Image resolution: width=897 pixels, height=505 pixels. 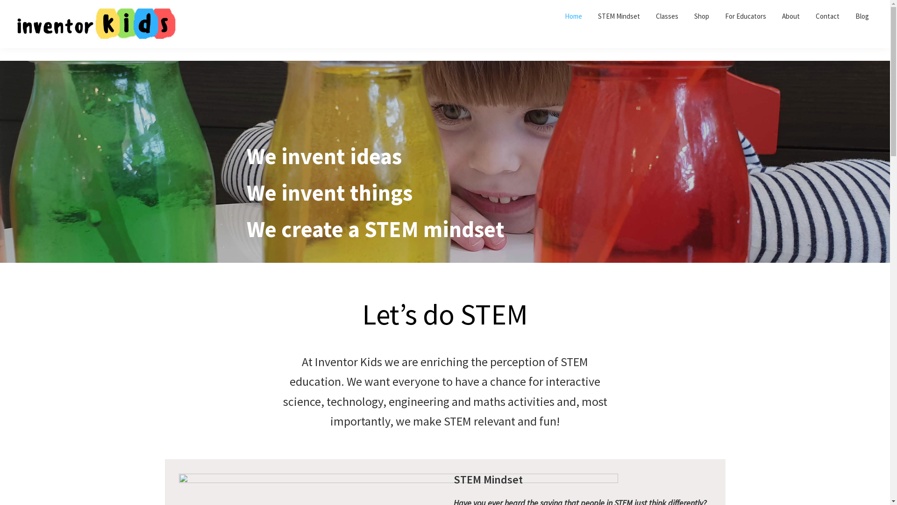 What do you see at coordinates (828, 16) in the screenshot?
I see `Contact` at bounding box center [828, 16].